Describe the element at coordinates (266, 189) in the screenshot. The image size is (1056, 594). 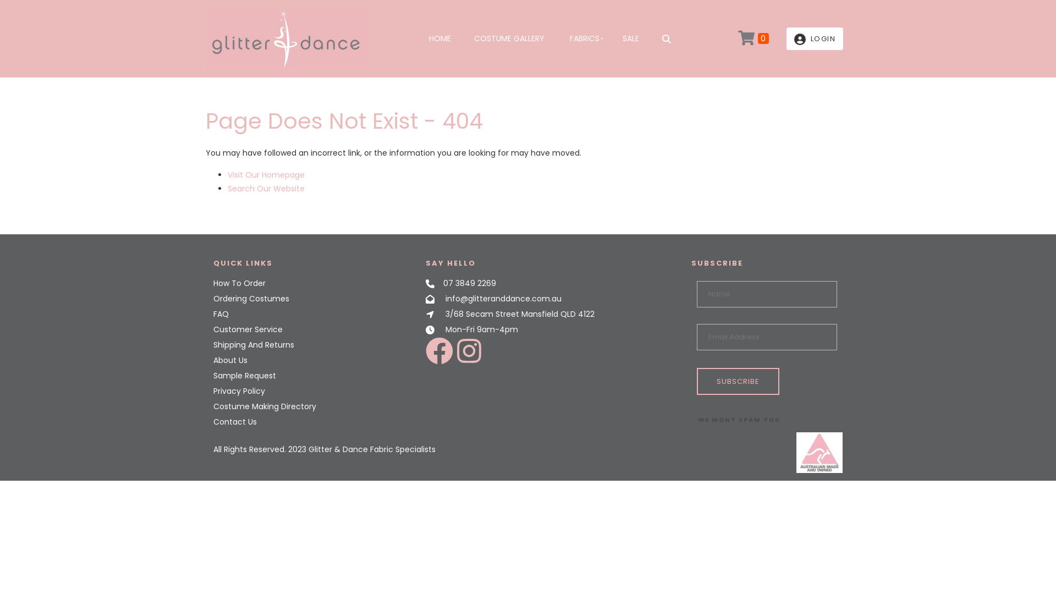
I see `Search Our Website` at that location.